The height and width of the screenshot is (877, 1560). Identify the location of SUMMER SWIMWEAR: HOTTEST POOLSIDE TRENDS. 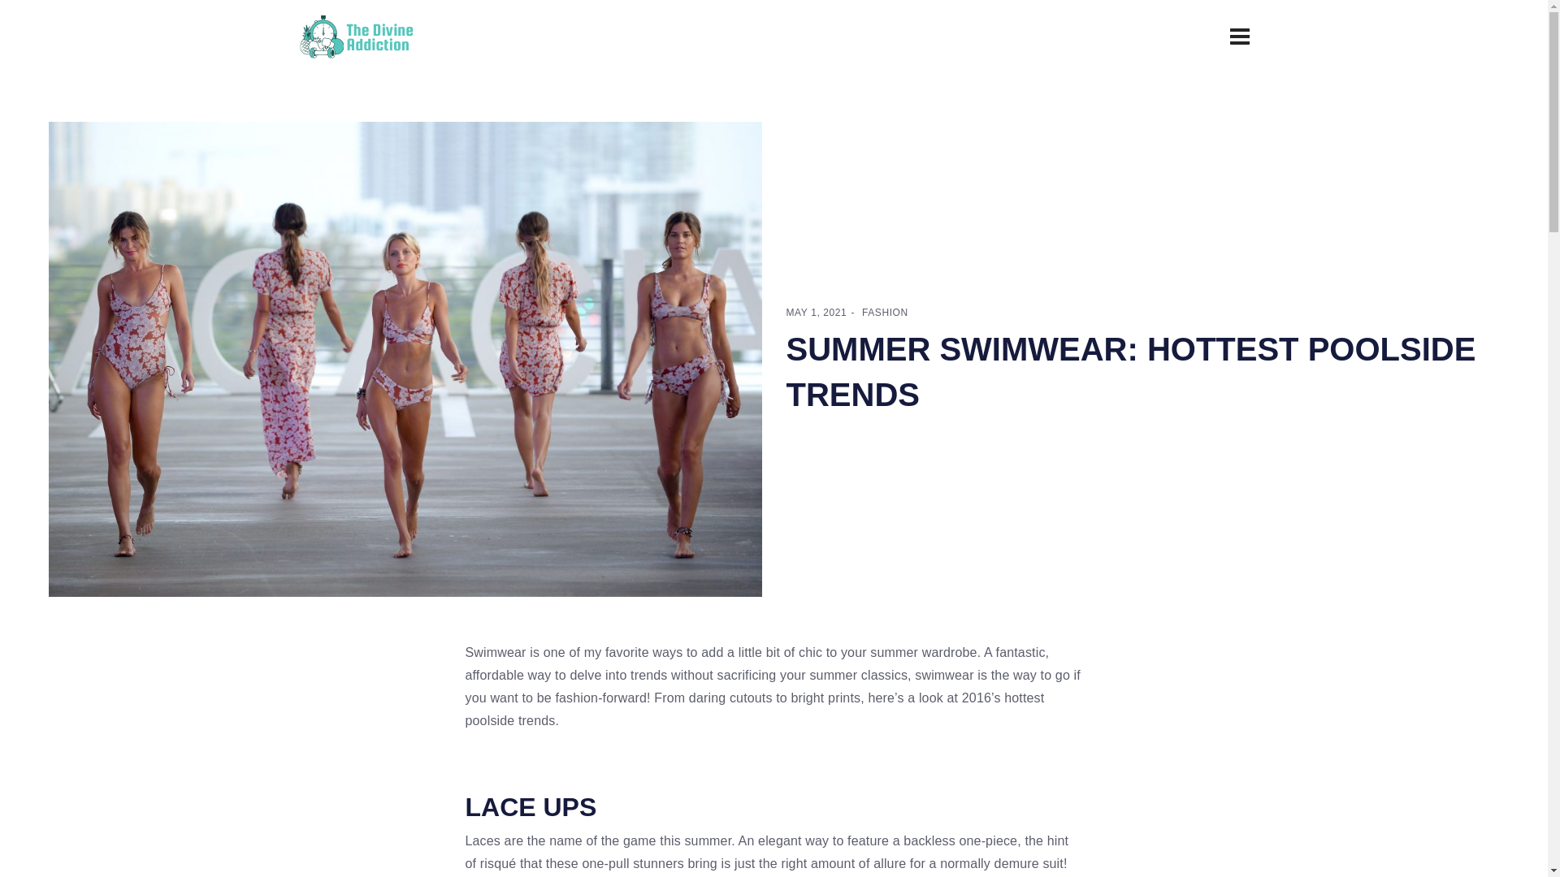
(1131, 372).